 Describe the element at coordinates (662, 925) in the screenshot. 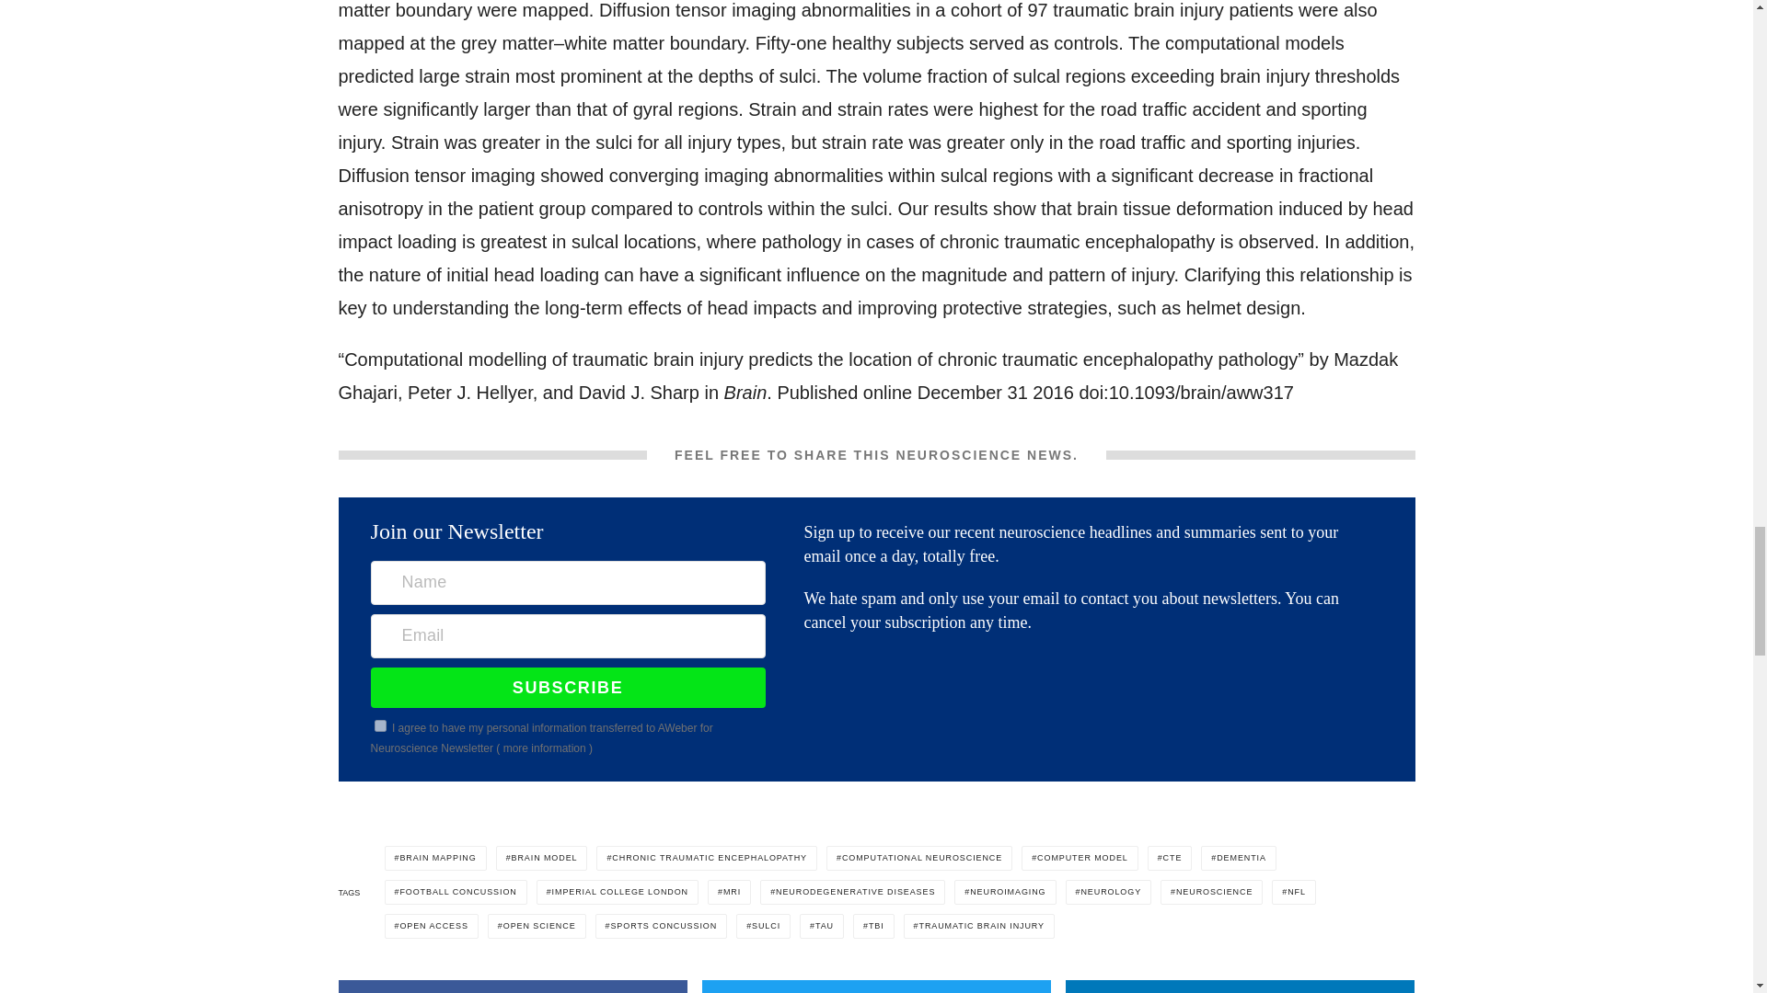

I see `SPORTS CONCUSSION` at that location.